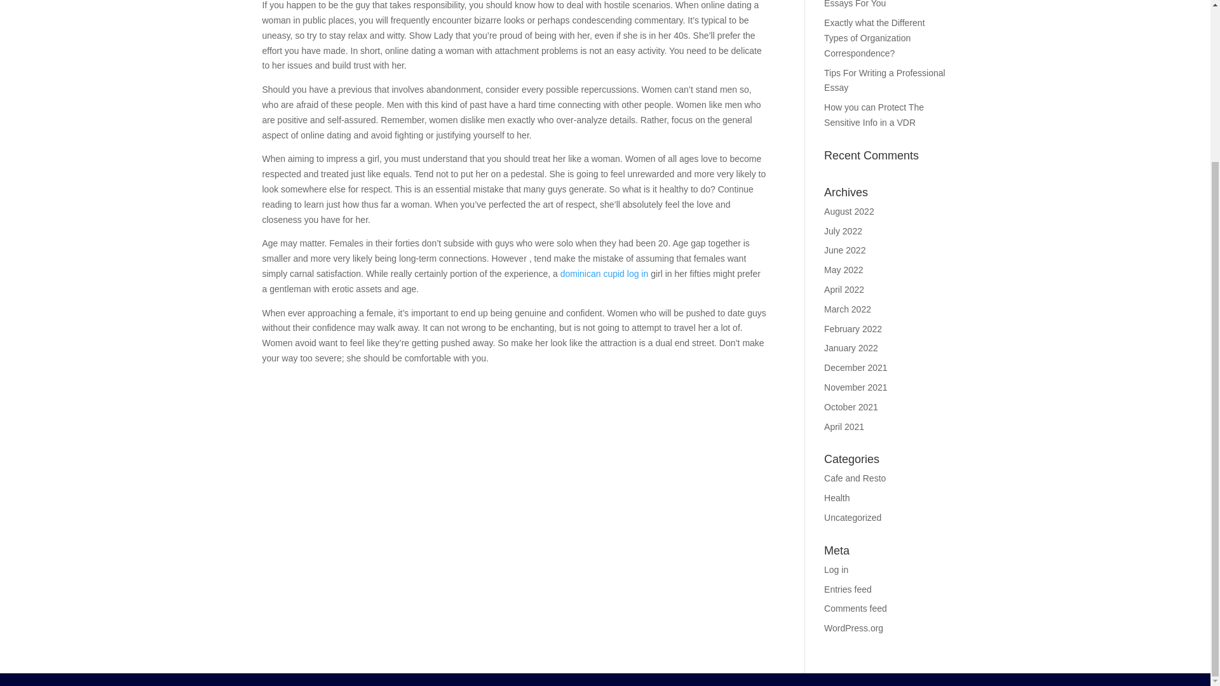  I want to click on Cafe and Resto, so click(855, 478).